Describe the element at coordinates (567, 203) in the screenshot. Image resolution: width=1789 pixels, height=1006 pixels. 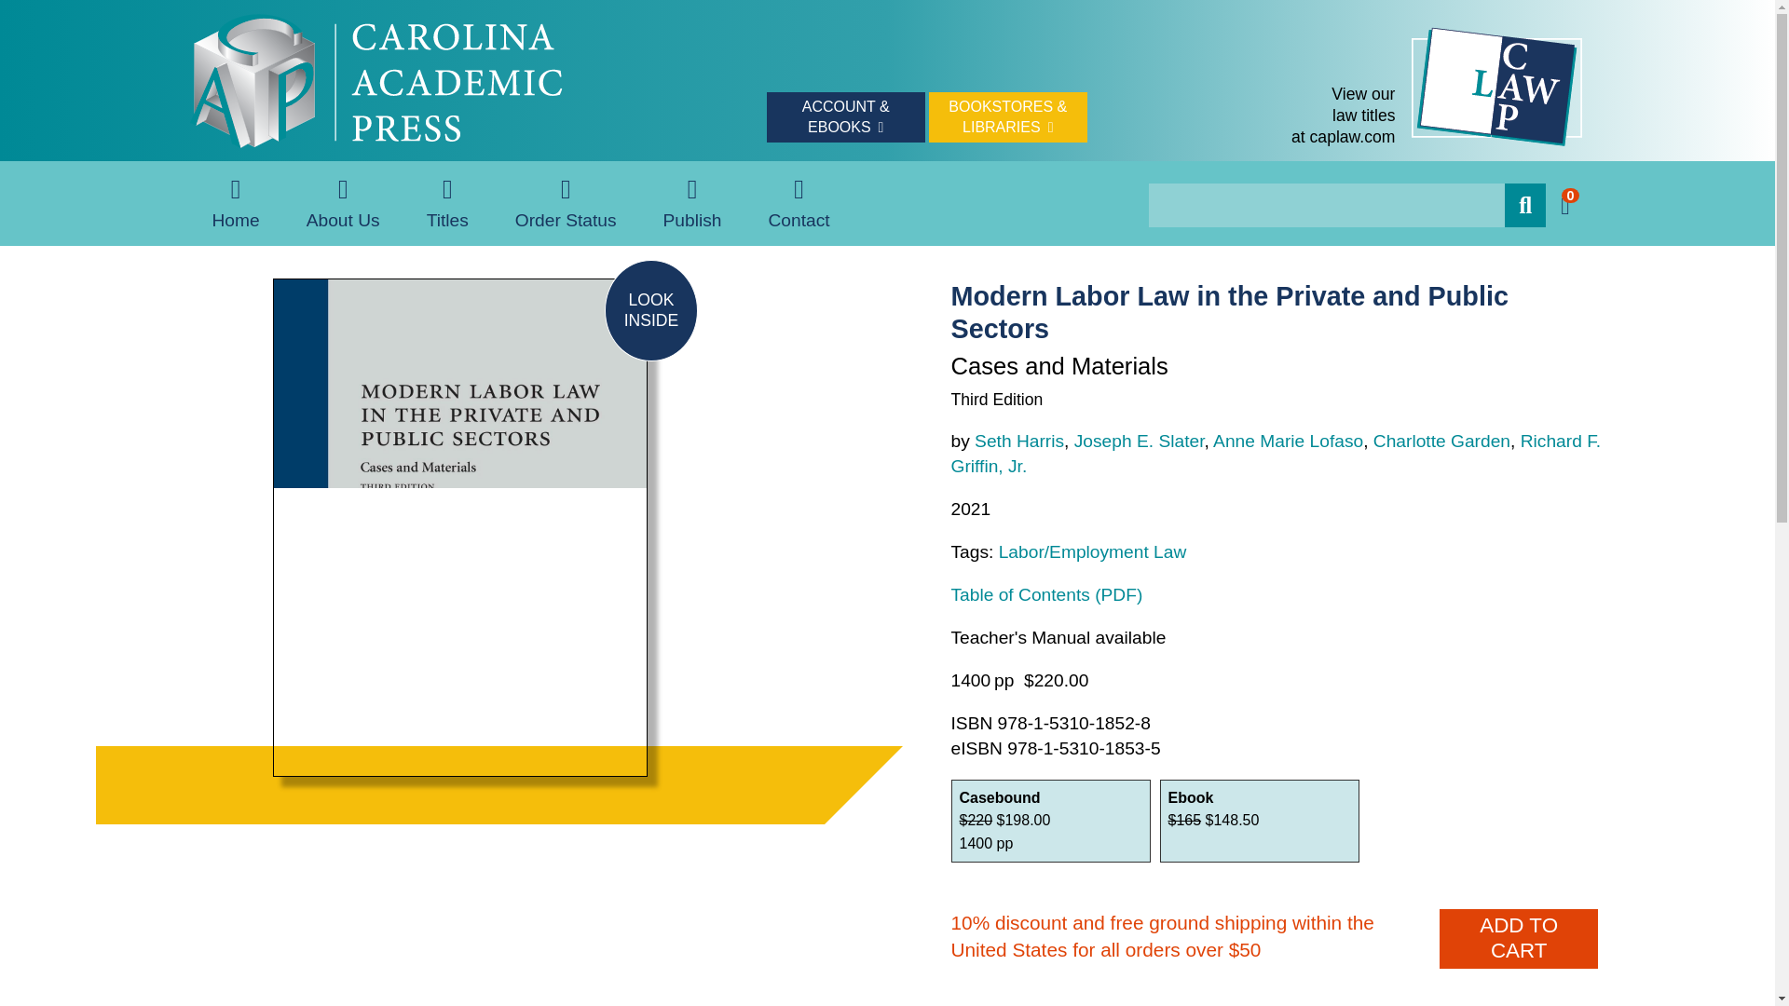
I see `Order Status` at that location.